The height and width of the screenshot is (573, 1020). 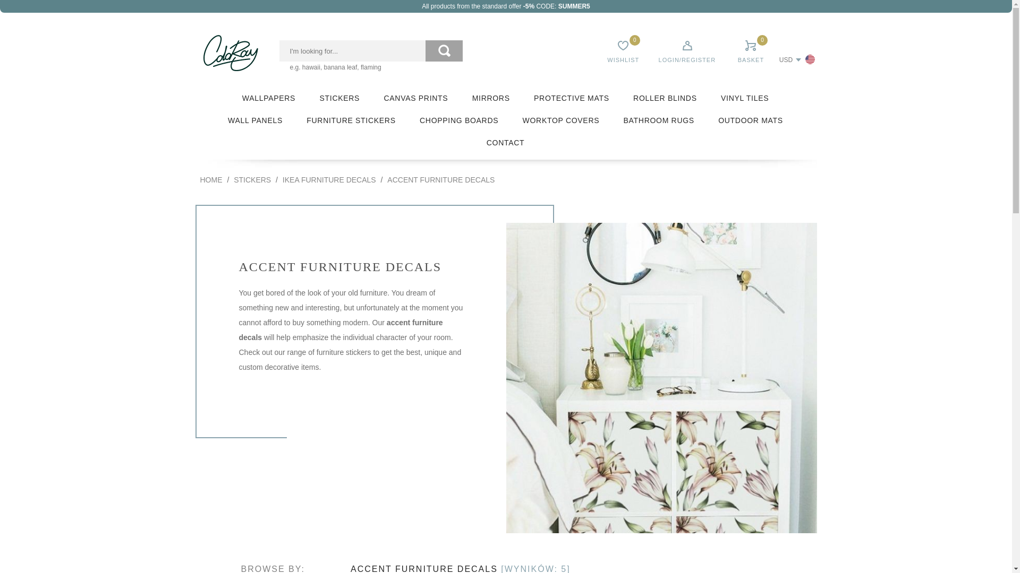 What do you see at coordinates (311, 67) in the screenshot?
I see `hawaii` at bounding box center [311, 67].